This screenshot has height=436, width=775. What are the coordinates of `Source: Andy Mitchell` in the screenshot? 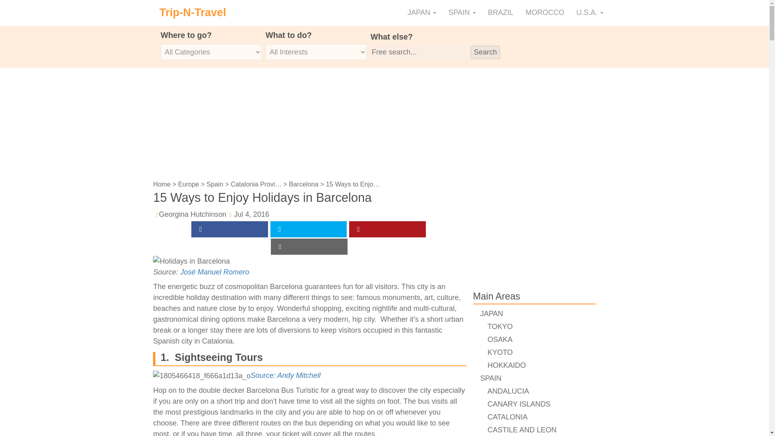 It's located at (285, 375).